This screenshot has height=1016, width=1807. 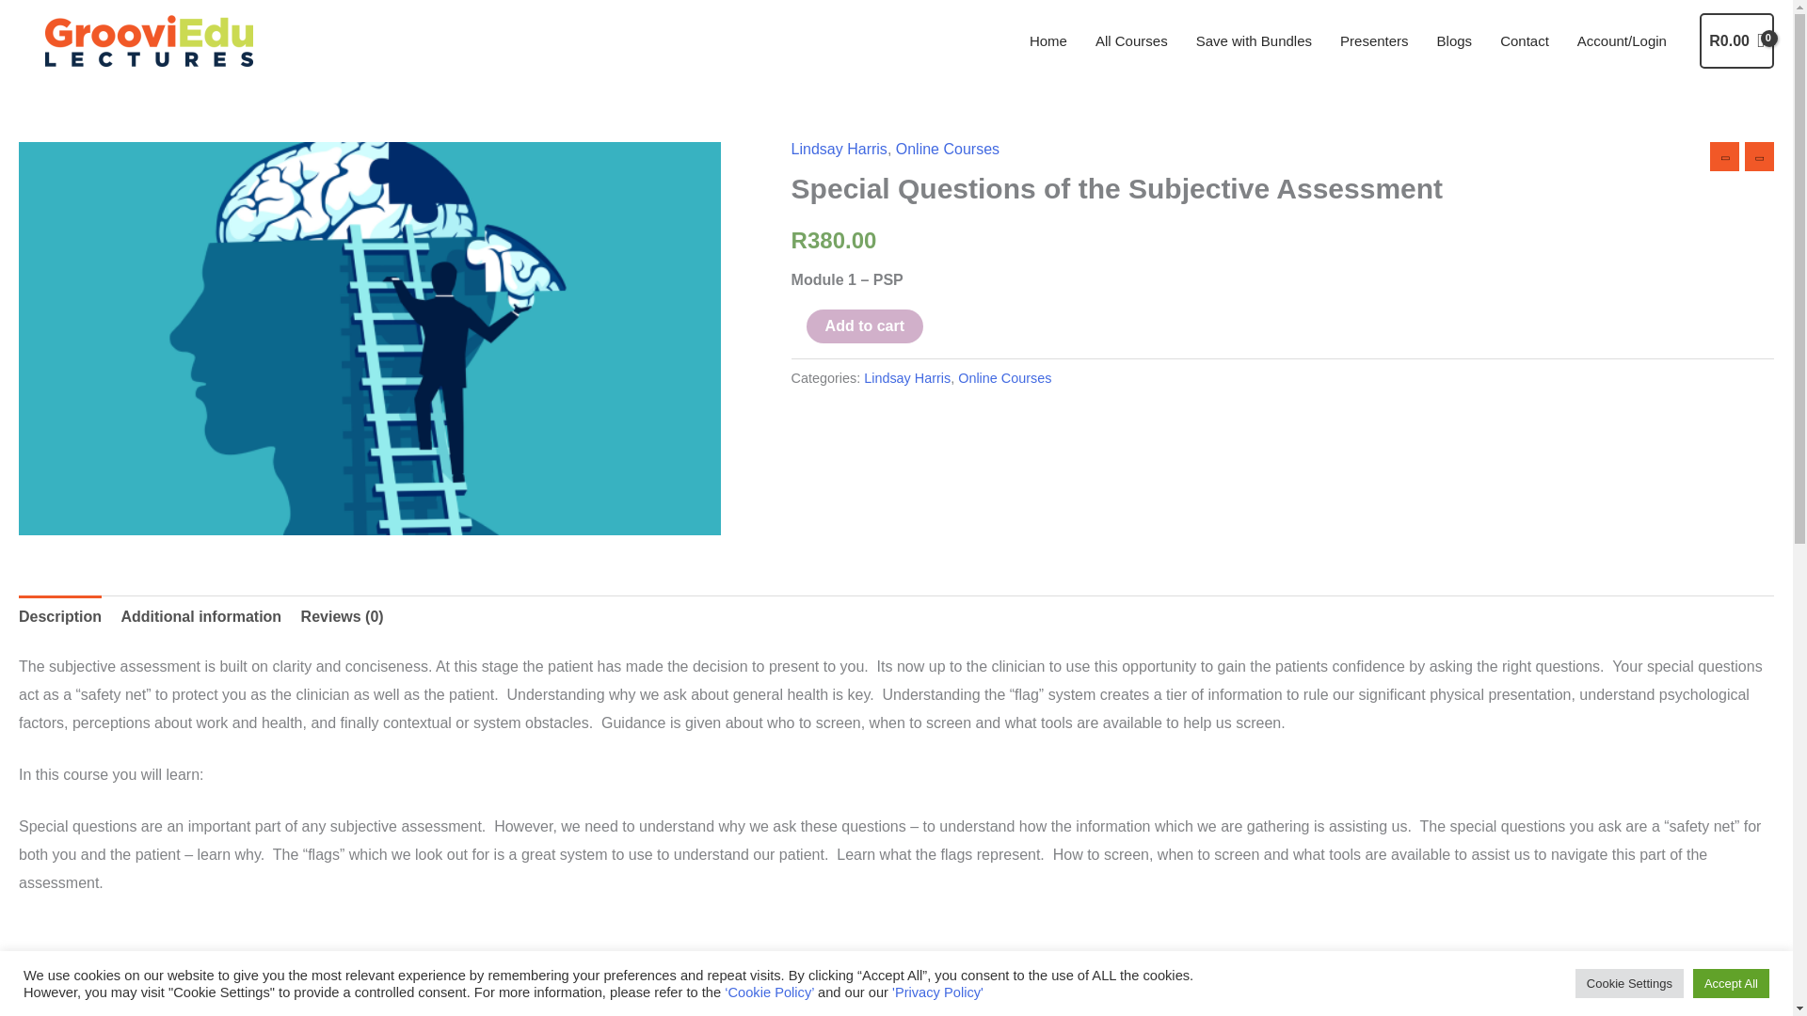 What do you see at coordinates (1131, 40) in the screenshot?
I see `All Courses` at bounding box center [1131, 40].